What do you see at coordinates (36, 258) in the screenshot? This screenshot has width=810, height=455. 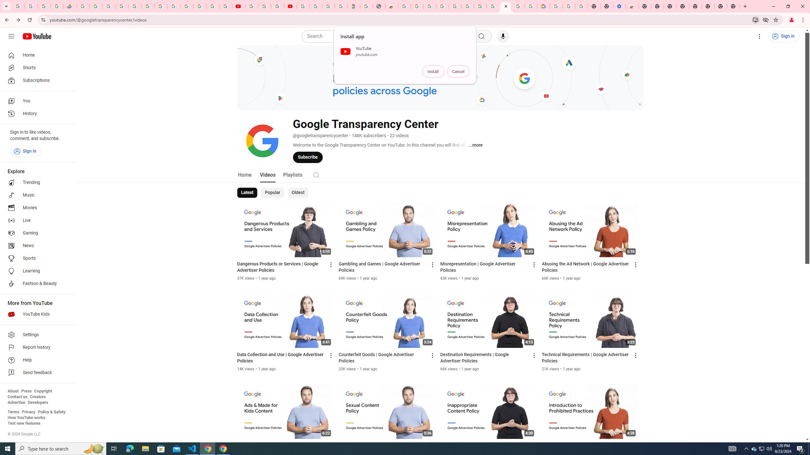 I see `Sports` at bounding box center [36, 258].